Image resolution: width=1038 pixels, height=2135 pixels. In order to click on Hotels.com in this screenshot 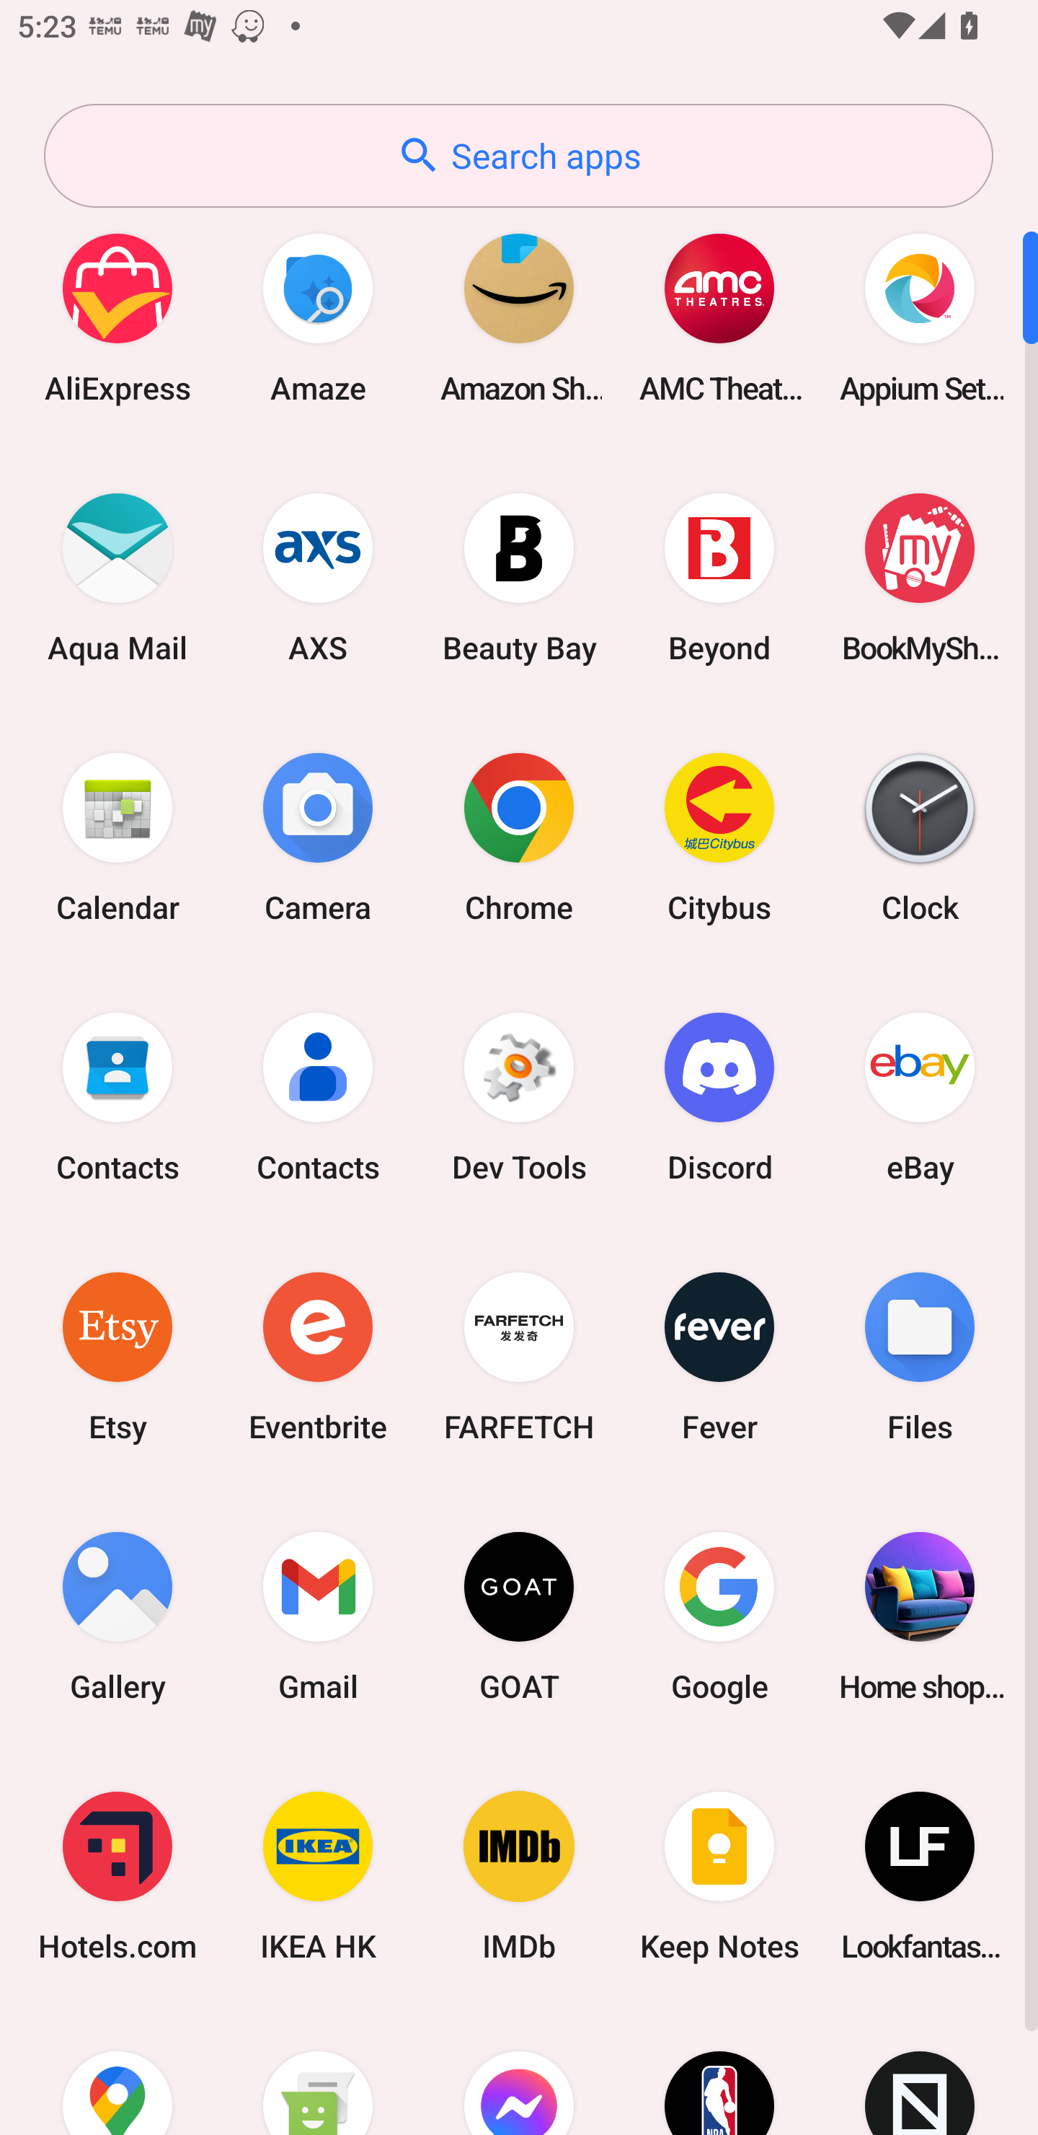, I will do `click(117, 1877)`.